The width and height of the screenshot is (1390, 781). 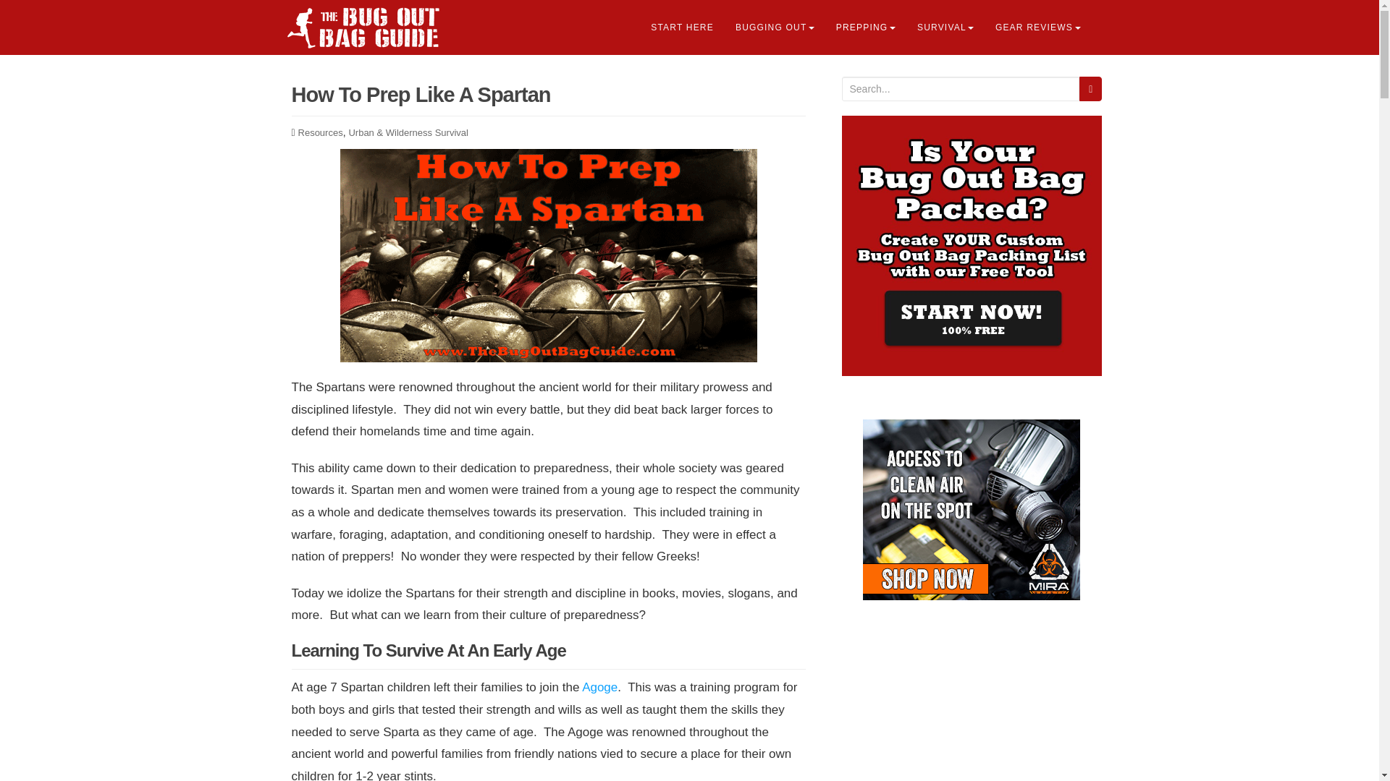 I want to click on GEAR REVIEWS, so click(x=1037, y=27).